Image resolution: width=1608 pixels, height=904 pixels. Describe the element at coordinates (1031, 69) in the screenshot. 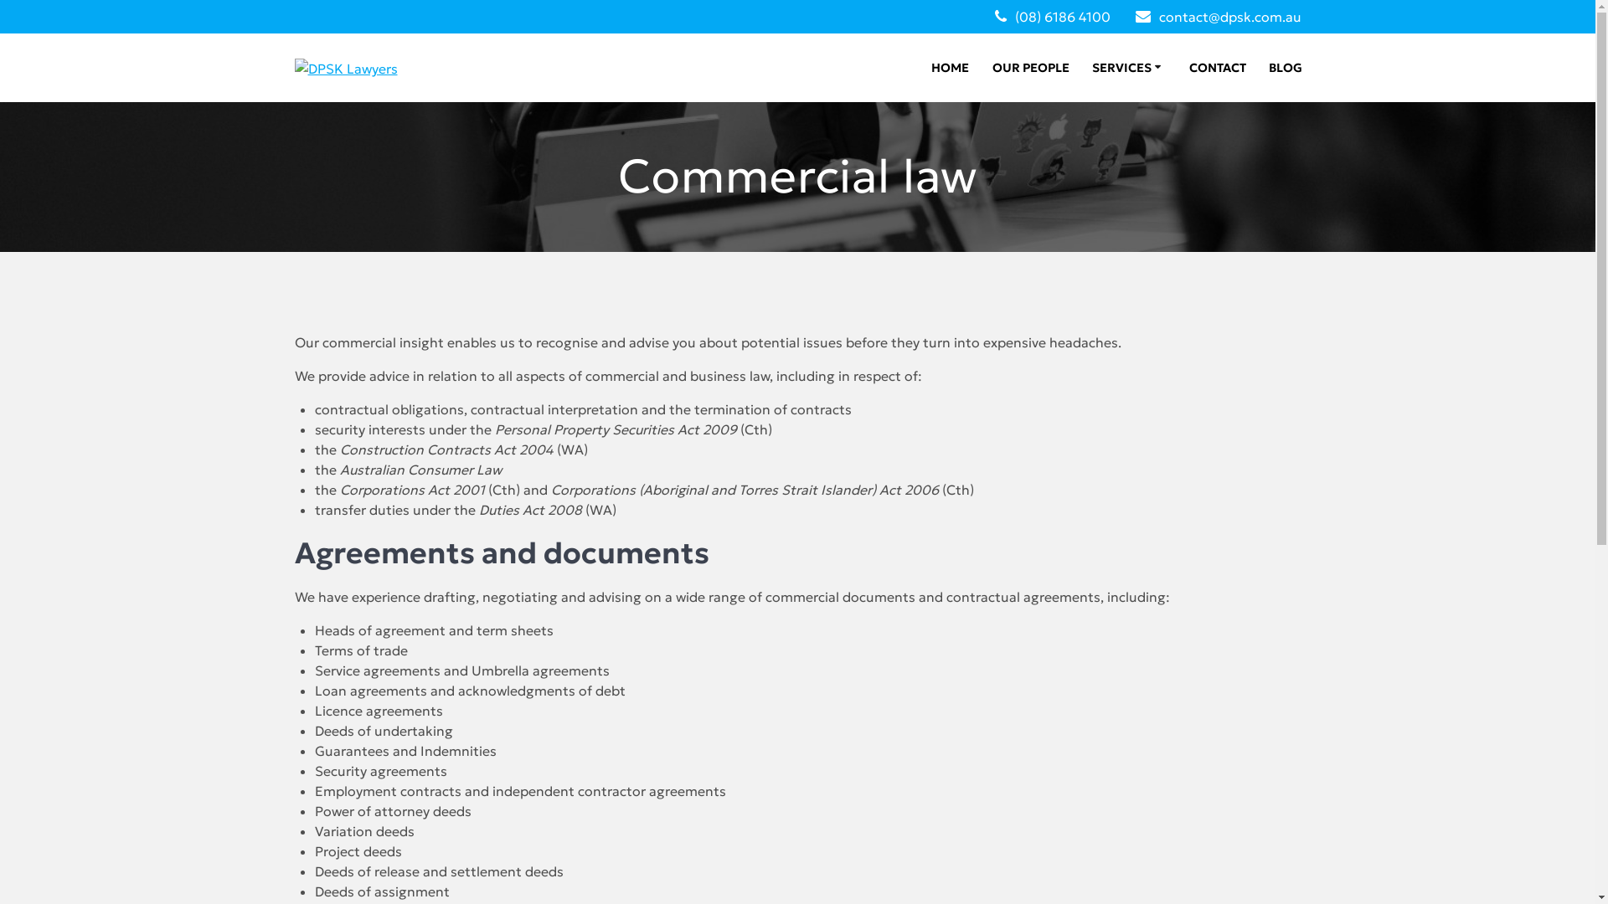

I see `OUR PEOPLE` at that location.